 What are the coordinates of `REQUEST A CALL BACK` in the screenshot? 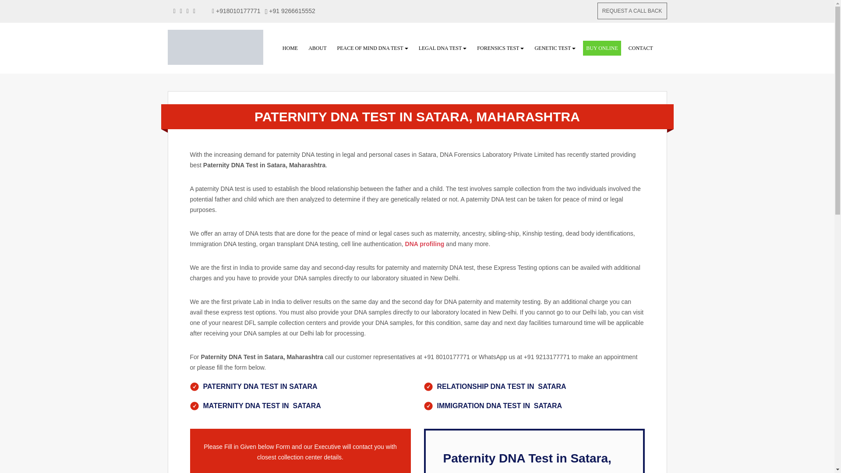 It's located at (632, 11).